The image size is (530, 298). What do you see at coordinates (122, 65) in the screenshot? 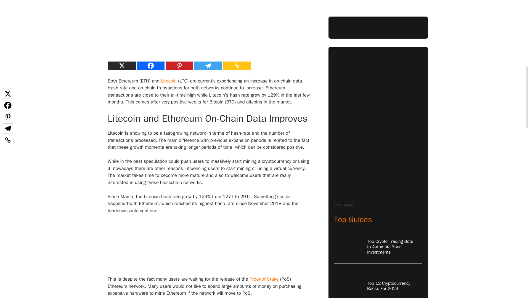
I see `X` at bounding box center [122, 65].